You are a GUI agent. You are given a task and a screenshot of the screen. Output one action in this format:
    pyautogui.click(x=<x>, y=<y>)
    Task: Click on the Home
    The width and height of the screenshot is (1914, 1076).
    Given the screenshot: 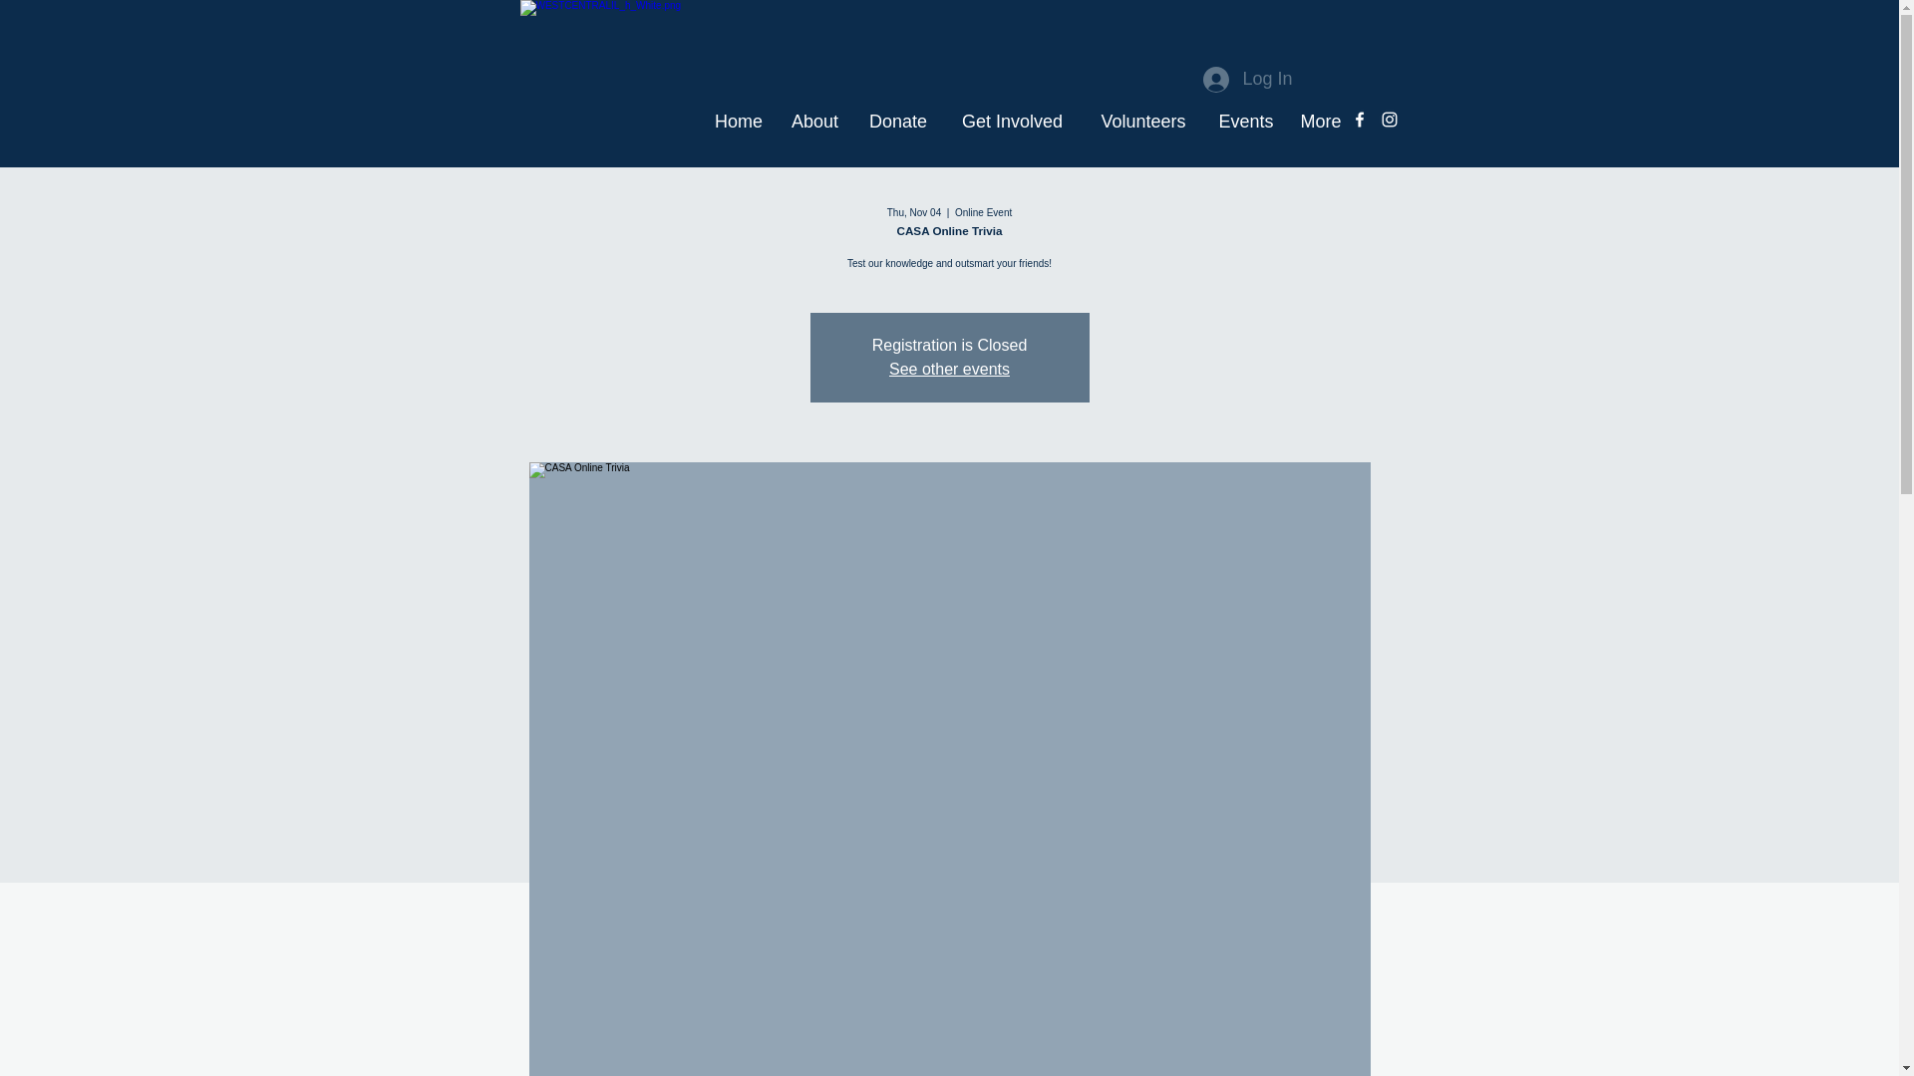 What is the action you would take?
    pyautogui.click(x=738, y=120)
    